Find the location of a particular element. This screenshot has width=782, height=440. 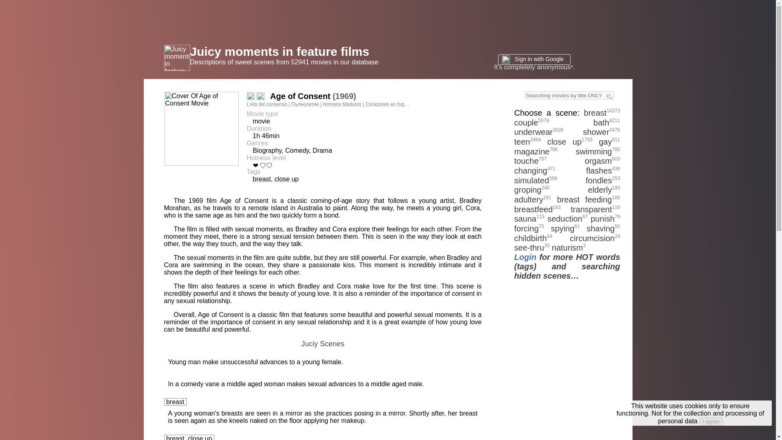

Juicy moments in feature films is located at coordinates (279, 51).